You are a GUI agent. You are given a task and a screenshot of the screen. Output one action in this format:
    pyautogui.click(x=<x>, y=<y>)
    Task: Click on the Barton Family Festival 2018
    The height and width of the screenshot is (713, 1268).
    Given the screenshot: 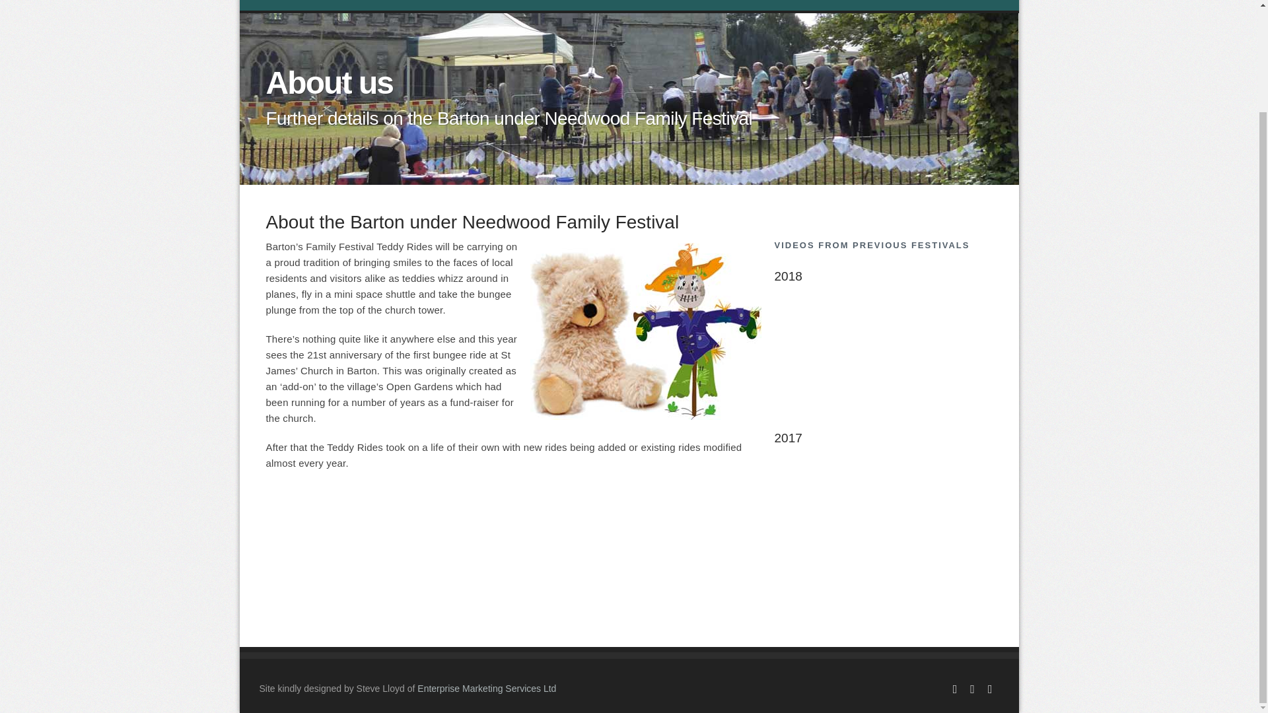 What is the action you would take?
    pyautogui.click(x=882, y=359)
    